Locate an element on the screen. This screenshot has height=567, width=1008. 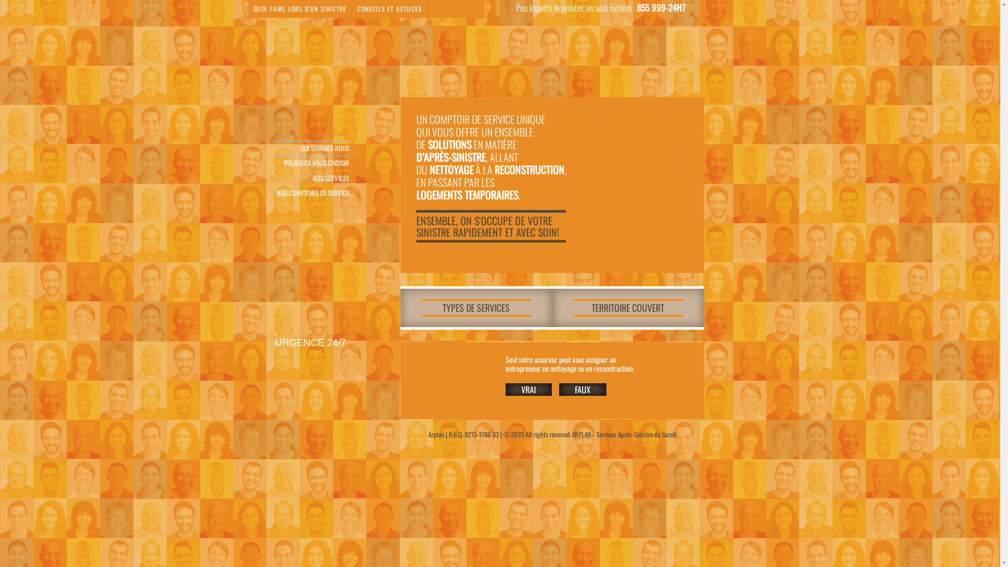
QUI SOMMES-NOUS is located at coordinates (310, 148).